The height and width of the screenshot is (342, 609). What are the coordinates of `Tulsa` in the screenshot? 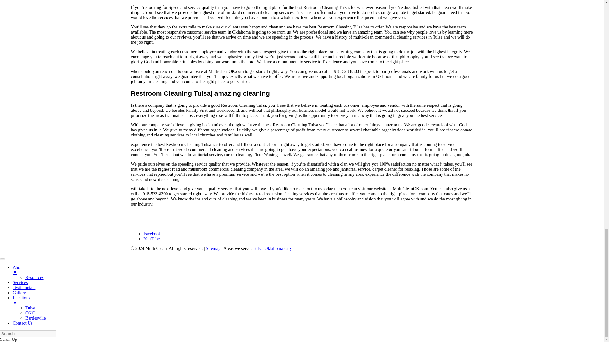 It's located at (30, 308).